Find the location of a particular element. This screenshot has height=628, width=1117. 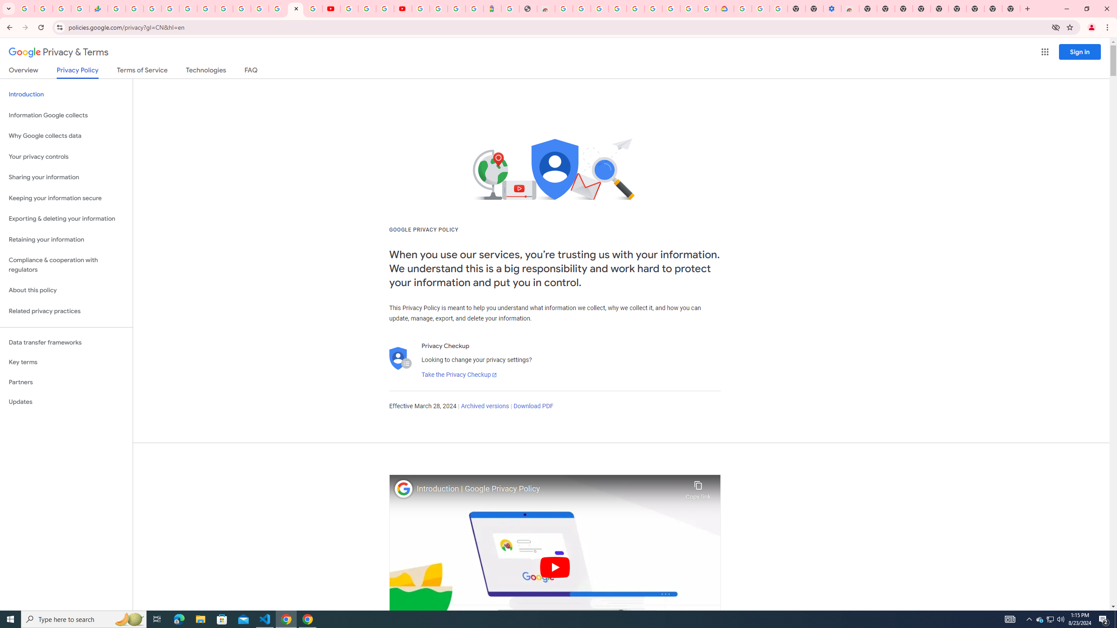

Why Google collects data is located at coordinates (66, 136).